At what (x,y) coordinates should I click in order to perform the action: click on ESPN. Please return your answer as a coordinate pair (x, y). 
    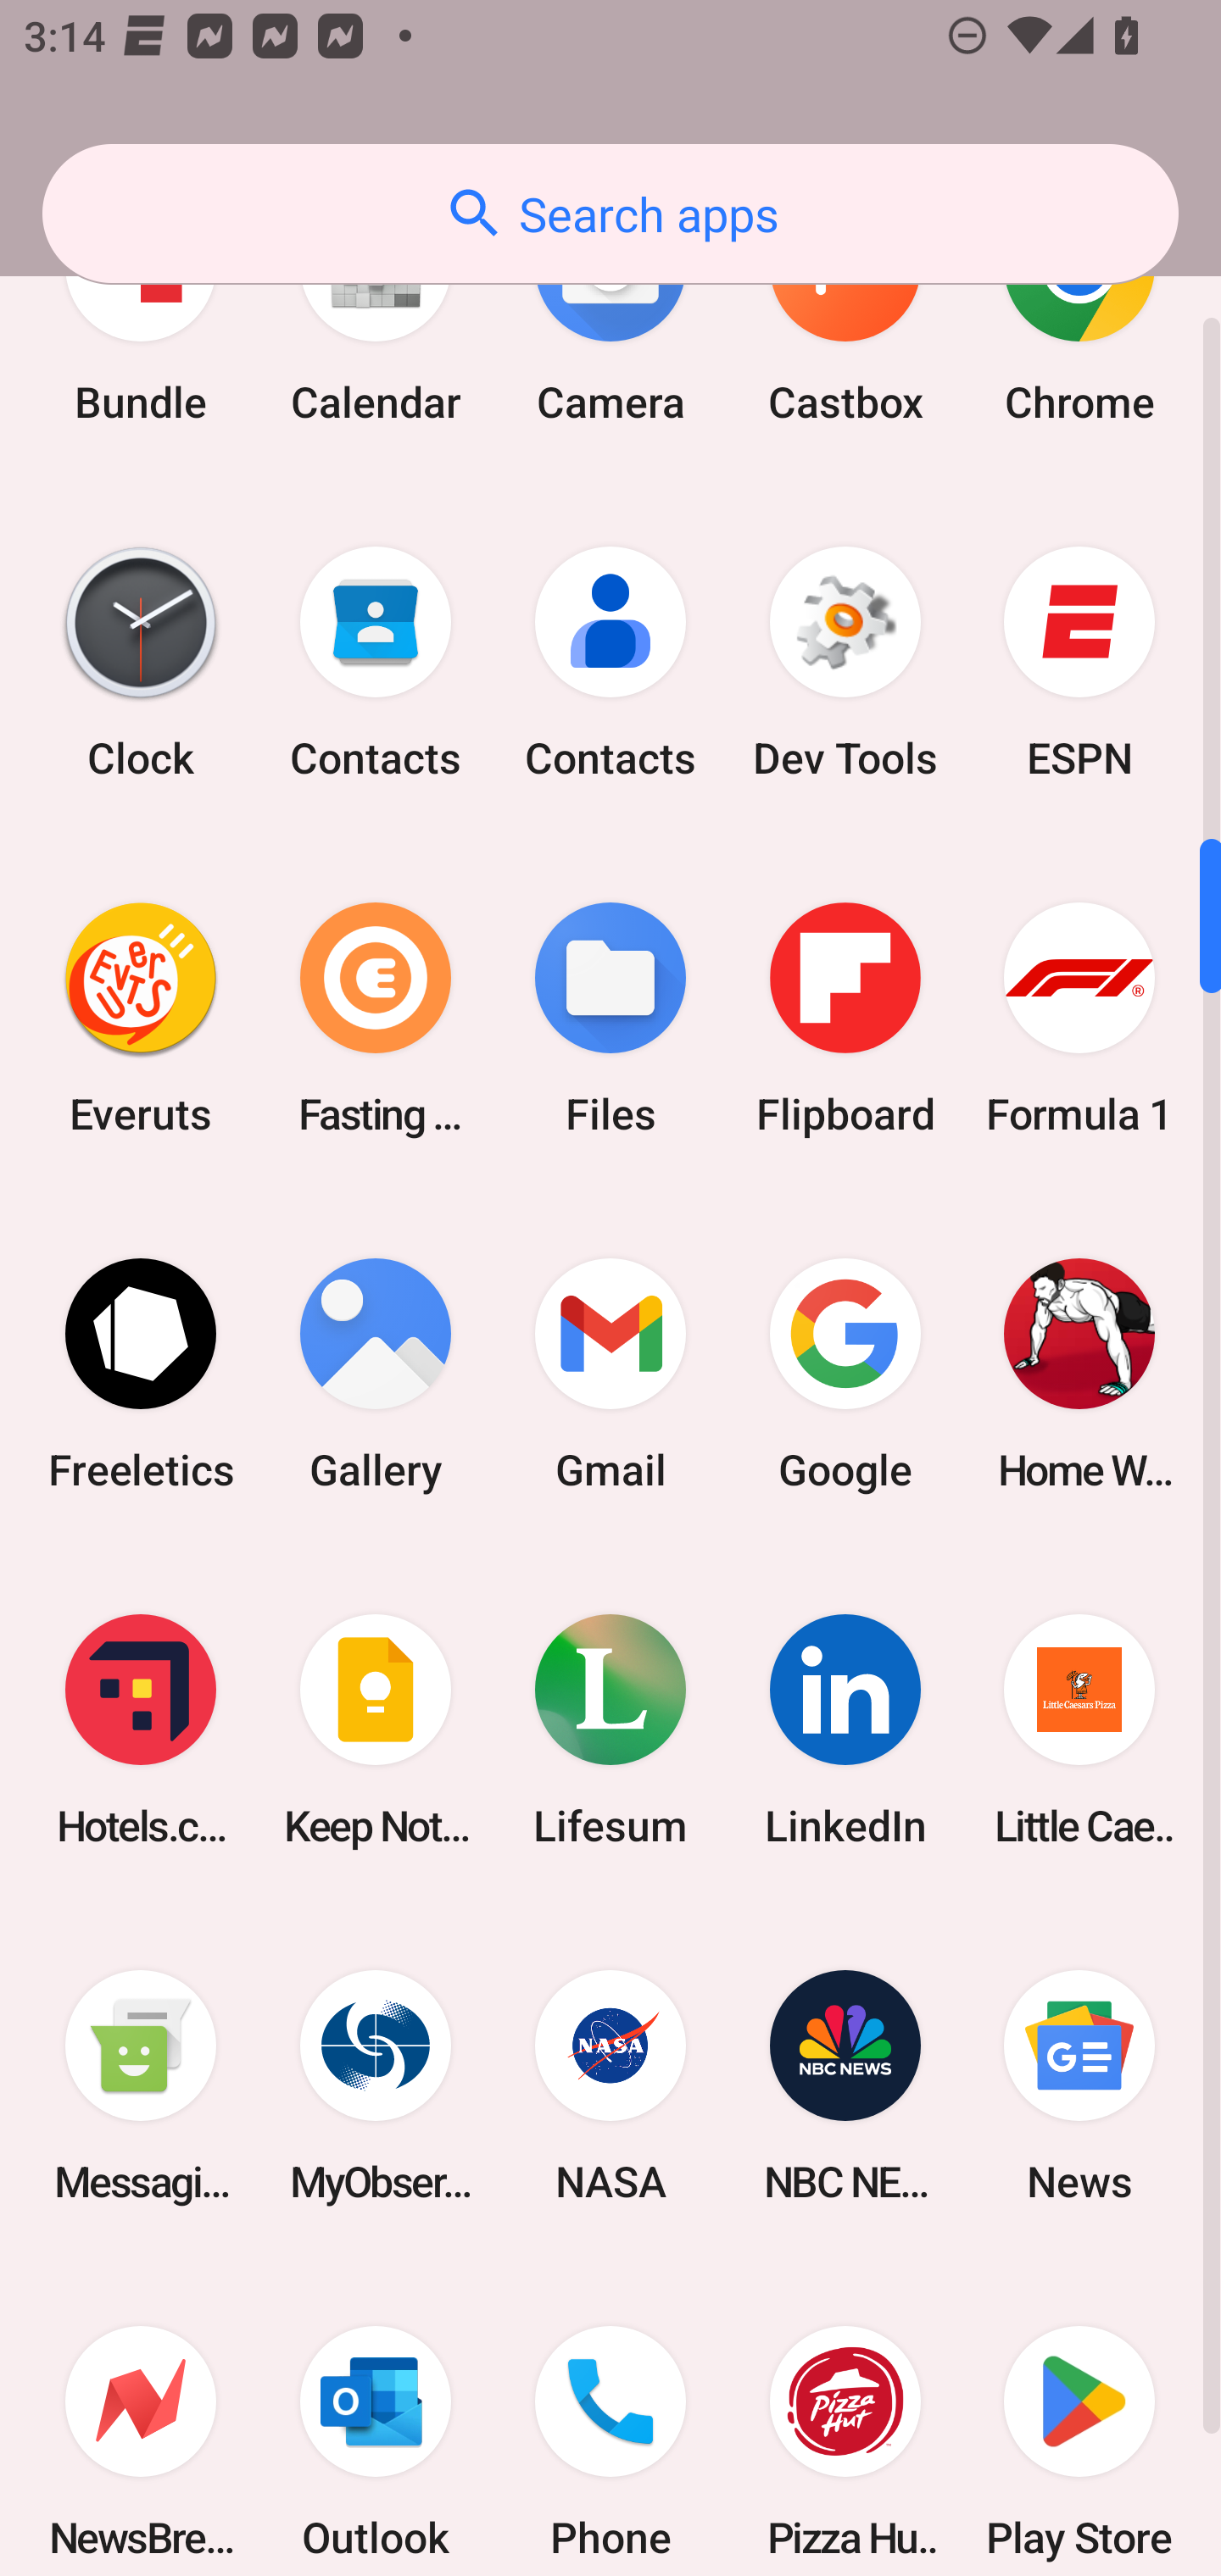
    Looking at the image, I should click on (1079, 662).